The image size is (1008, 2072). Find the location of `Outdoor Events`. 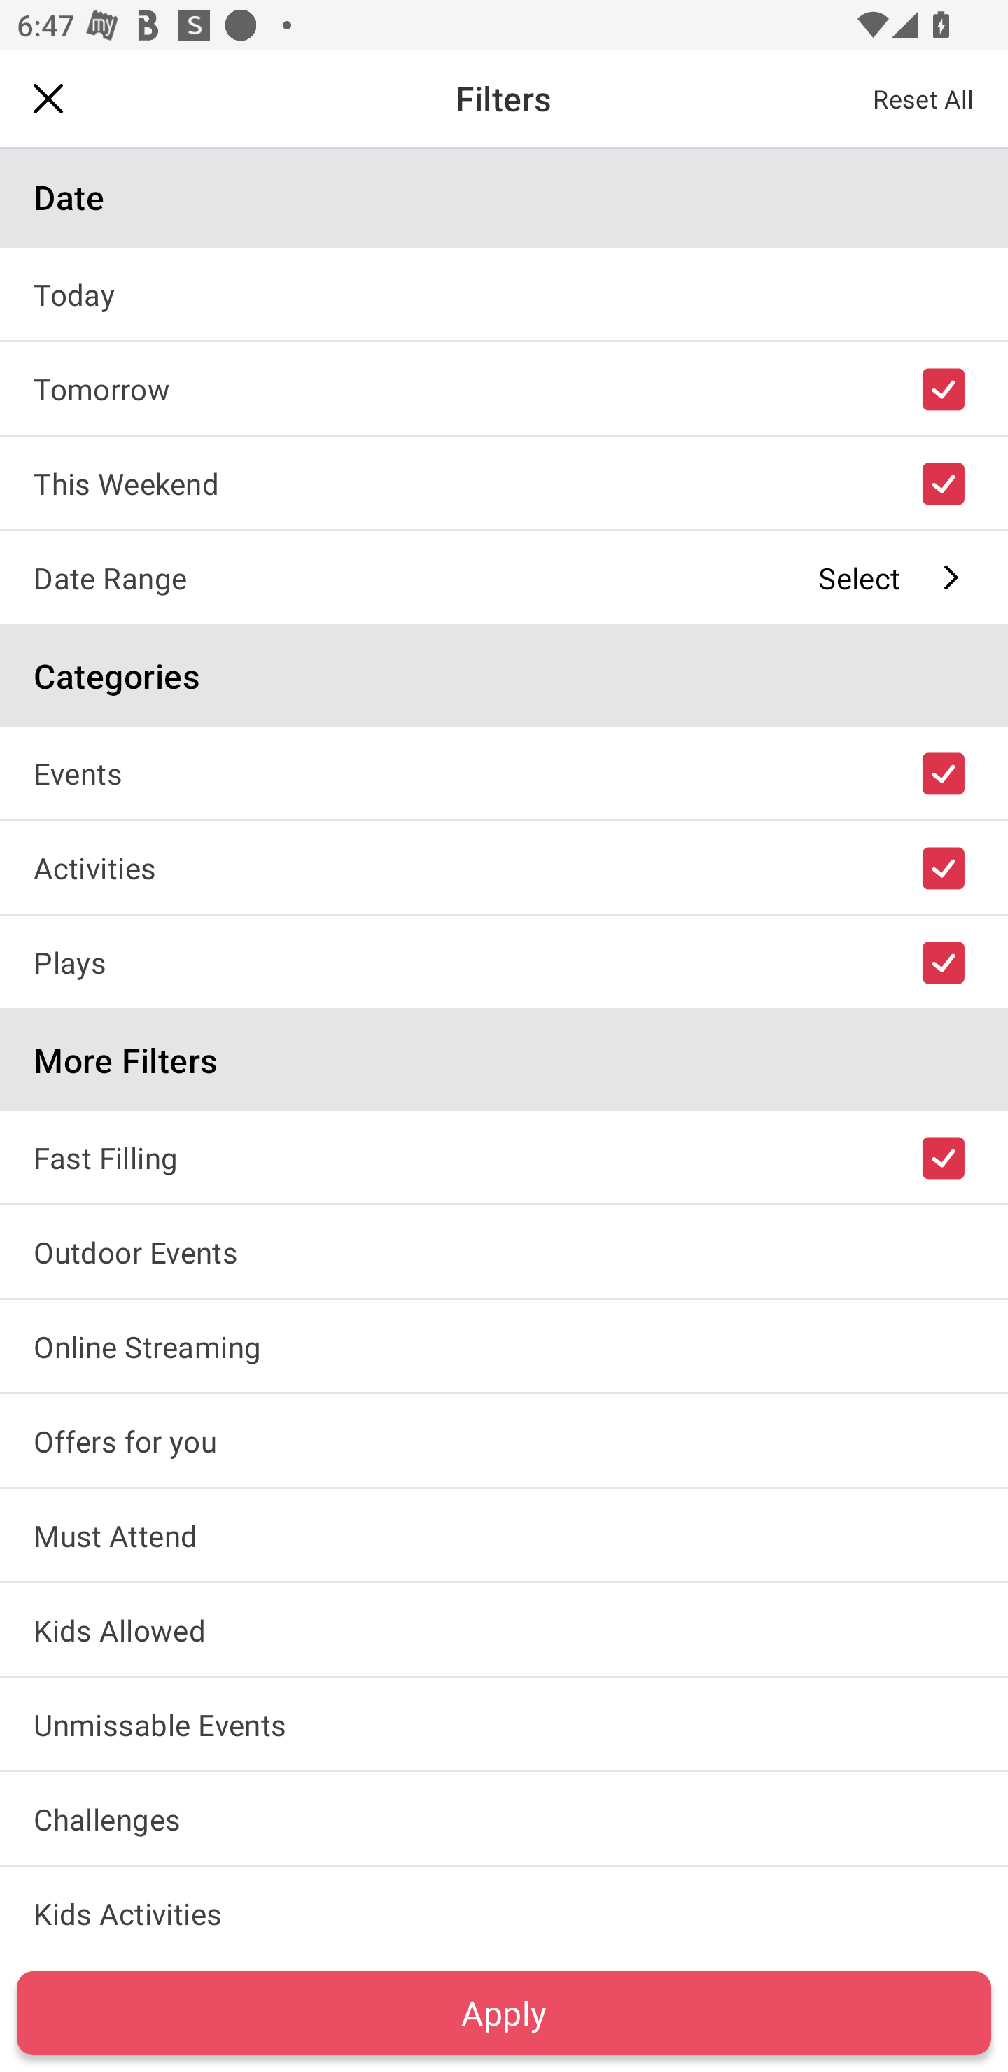

Outdoor Events is located at coordinates (504, 1251).